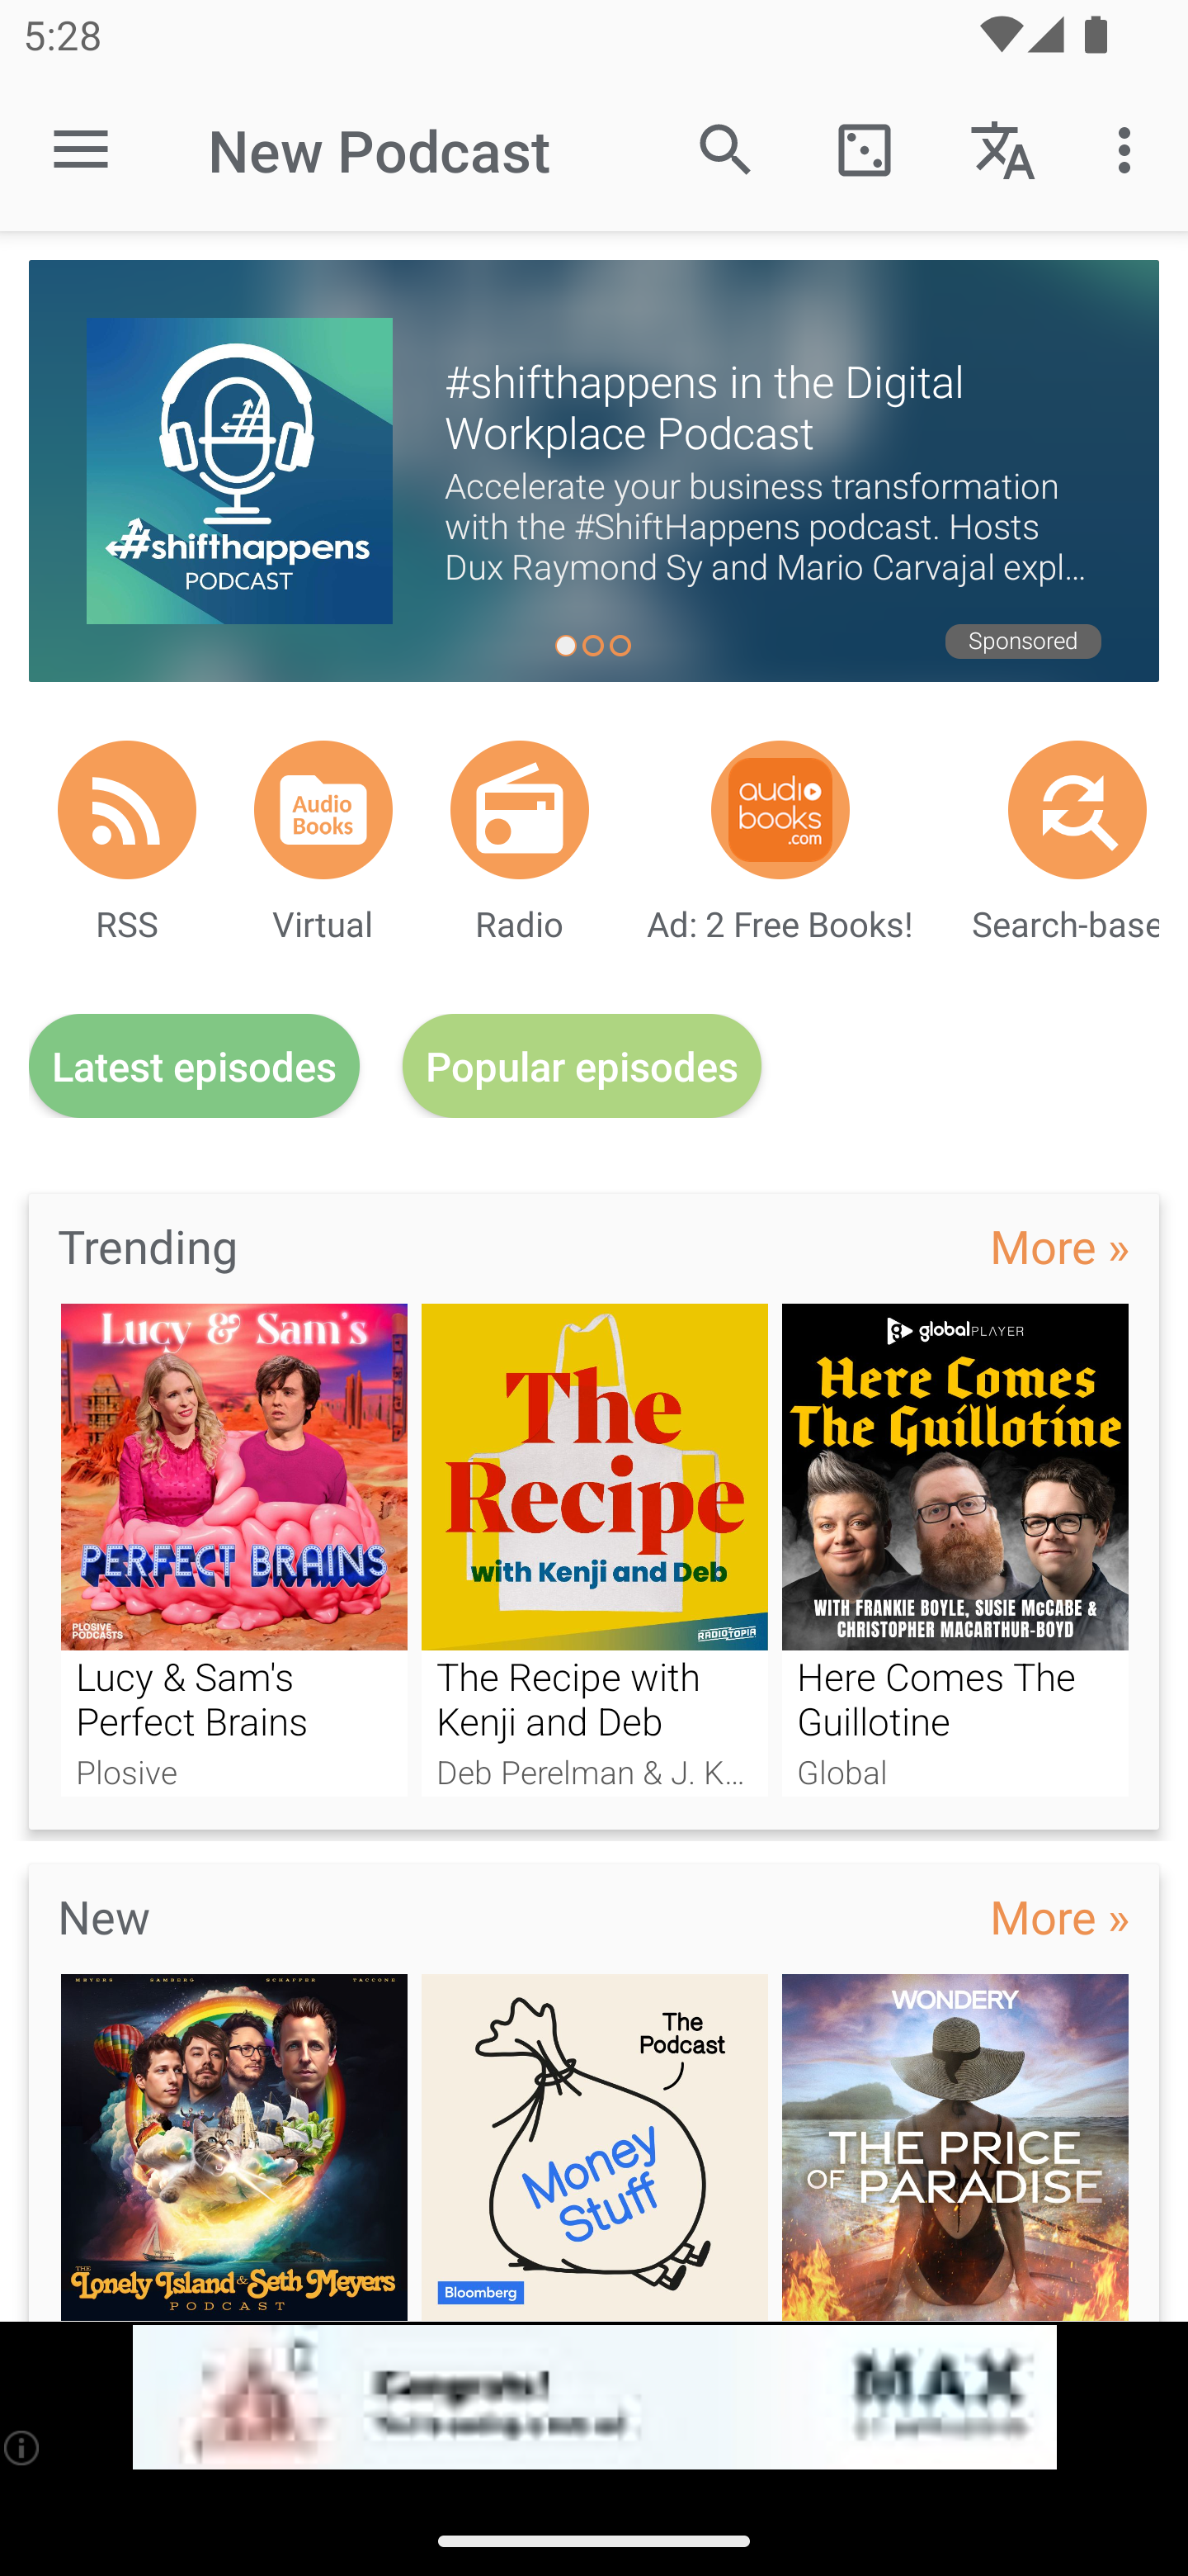 The image size is (1188, 2576). I want to click on Here Comes The Guillotine Global, so click(955, 1549).